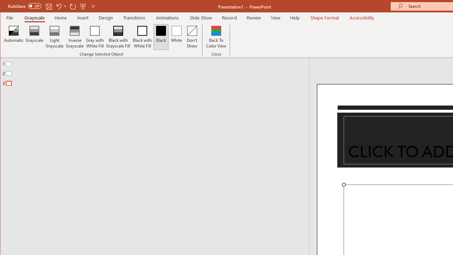 Image resolution: width=453 pixels, height=255 pixels. What do you see at coordinates (61, 6) in the screenshot?
I see `Undo` at bounding box center [61, 6].